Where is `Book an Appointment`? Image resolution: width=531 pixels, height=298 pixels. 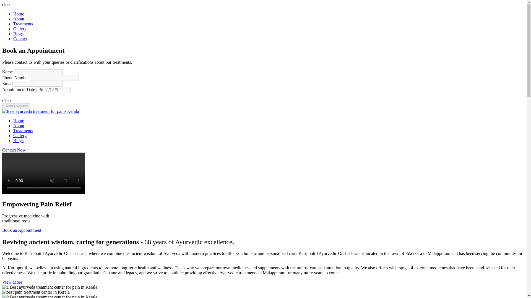
Book an Appointment is located at coordinates (22, 230).